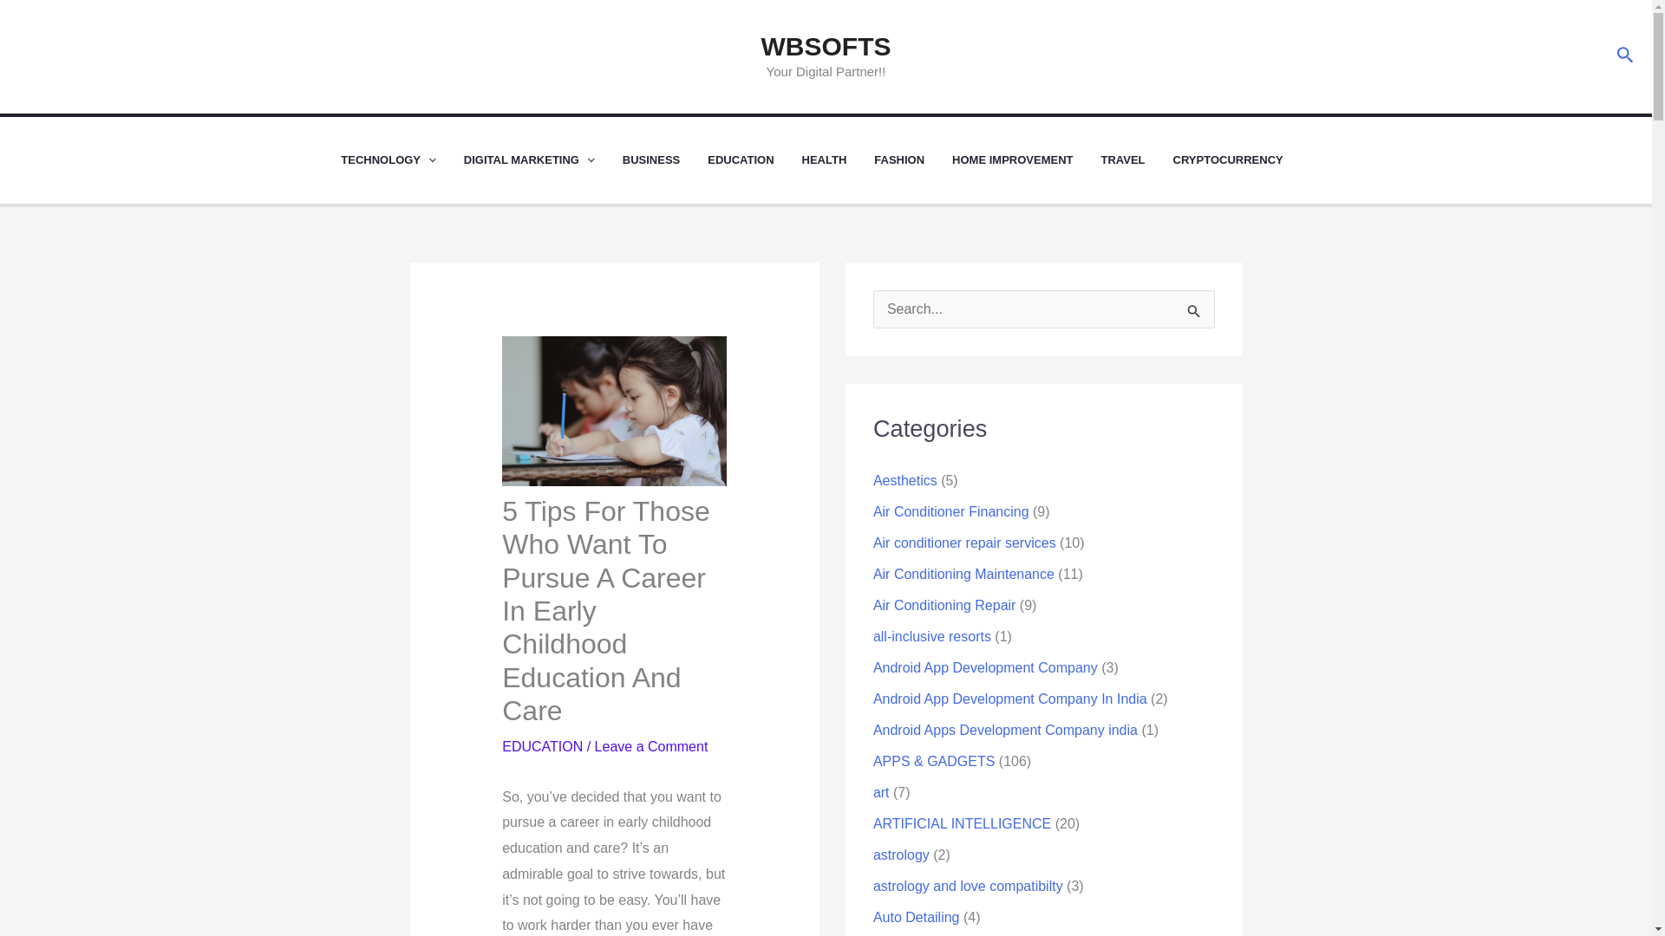 The height and width of the screenshot is (936, 1665). I want to click on WBSOFTS, so click(826, 46).